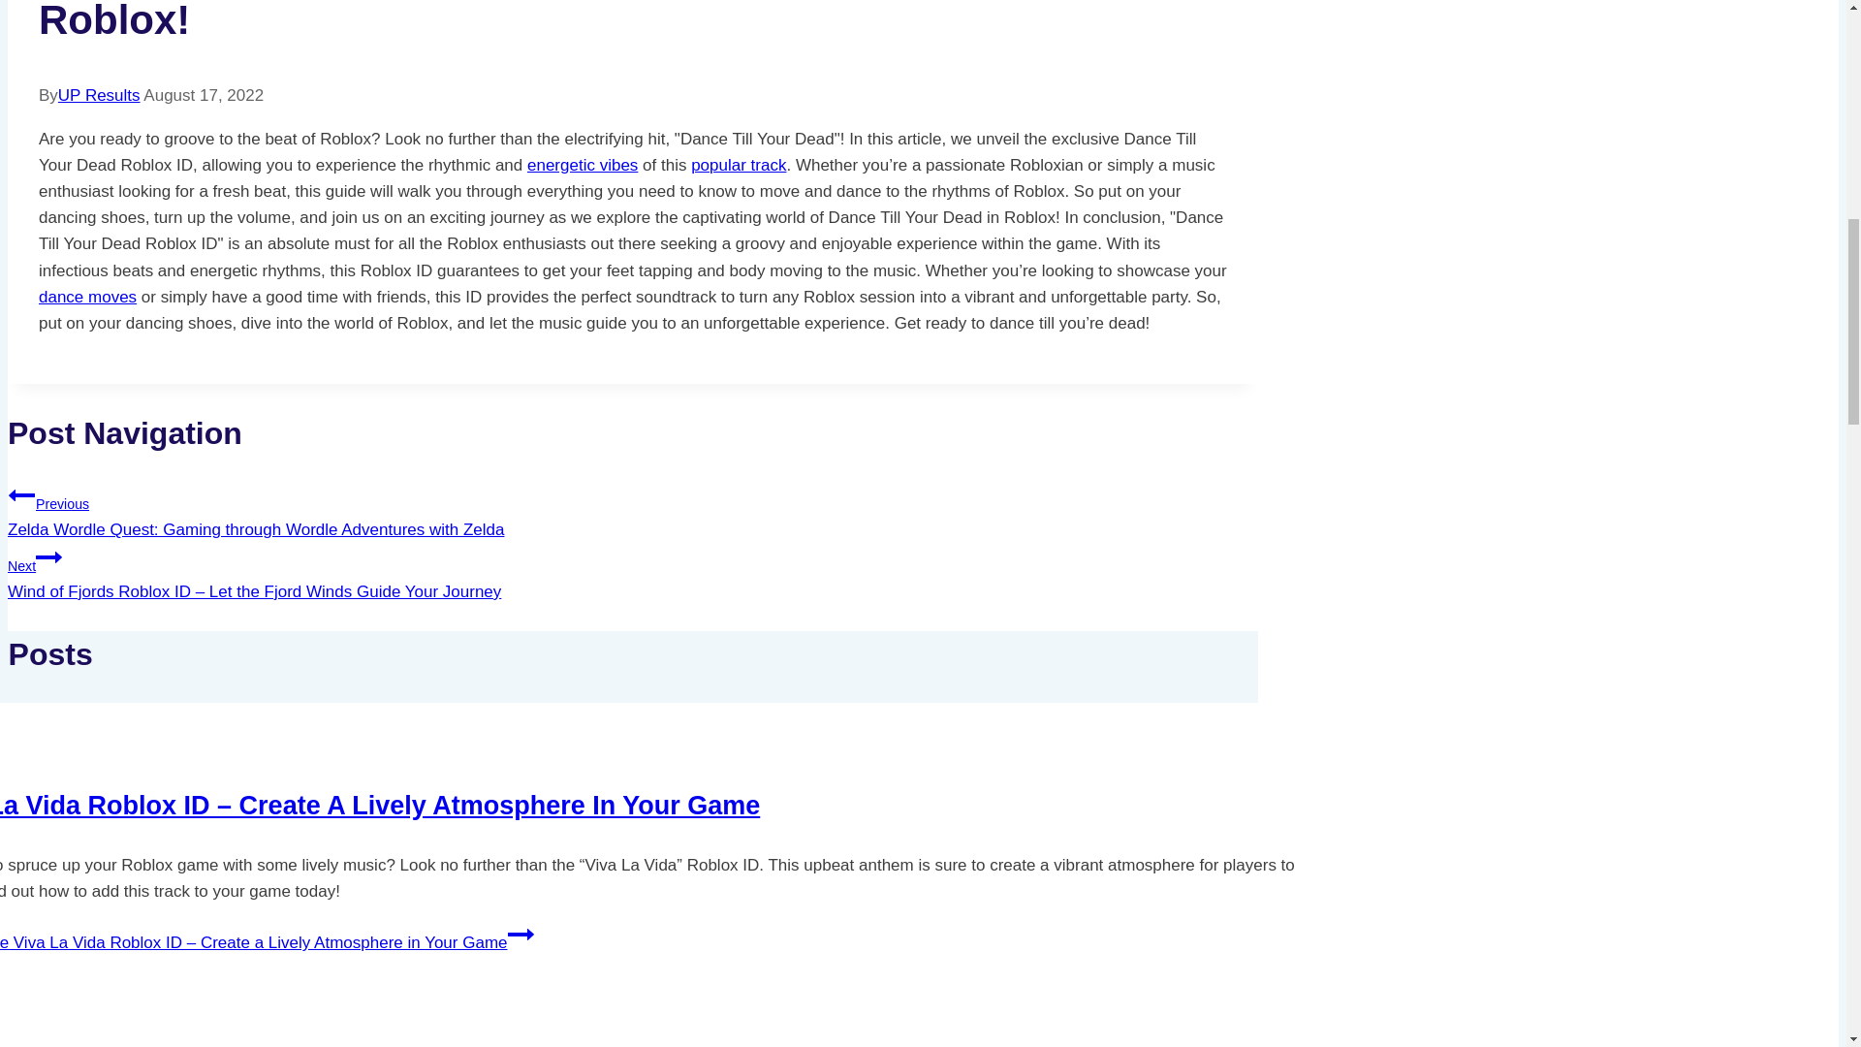 This screenshot has height=1047, width=1861. Describe the element at coordinates (582, 165) in the screenshot. I see `energetic vibes` at that location.